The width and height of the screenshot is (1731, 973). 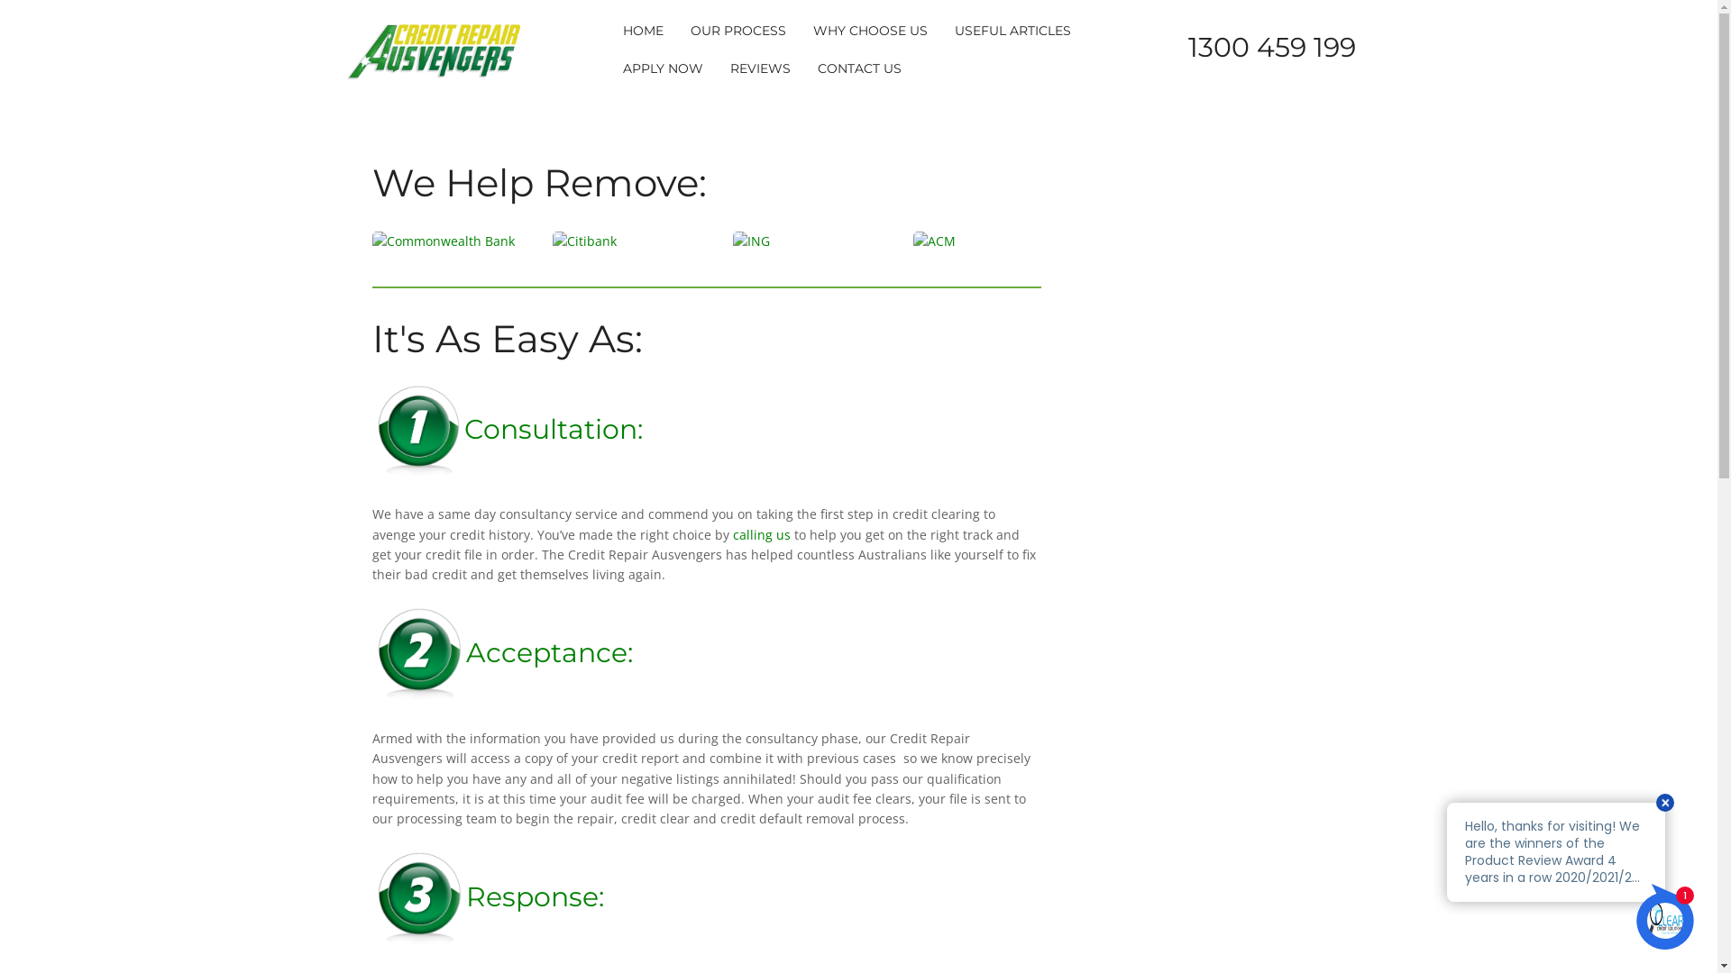 I want to click on Skip to content, so click(x=0, y=0).